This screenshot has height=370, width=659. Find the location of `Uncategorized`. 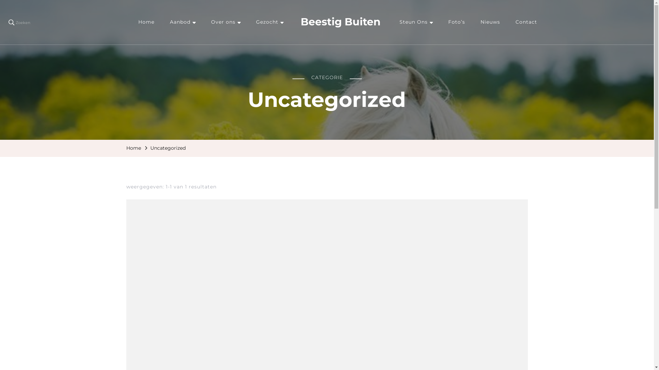

Uncategorized is located at coordinates (168, 148).